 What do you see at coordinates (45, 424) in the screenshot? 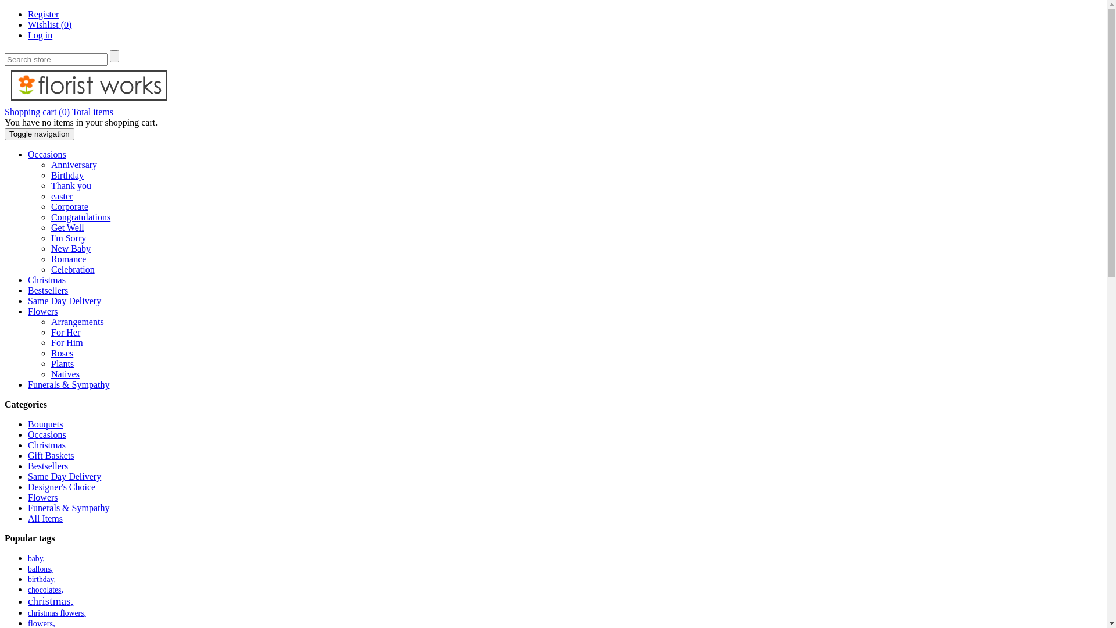
I see `Bouquets` at bounding box center [45, 424].